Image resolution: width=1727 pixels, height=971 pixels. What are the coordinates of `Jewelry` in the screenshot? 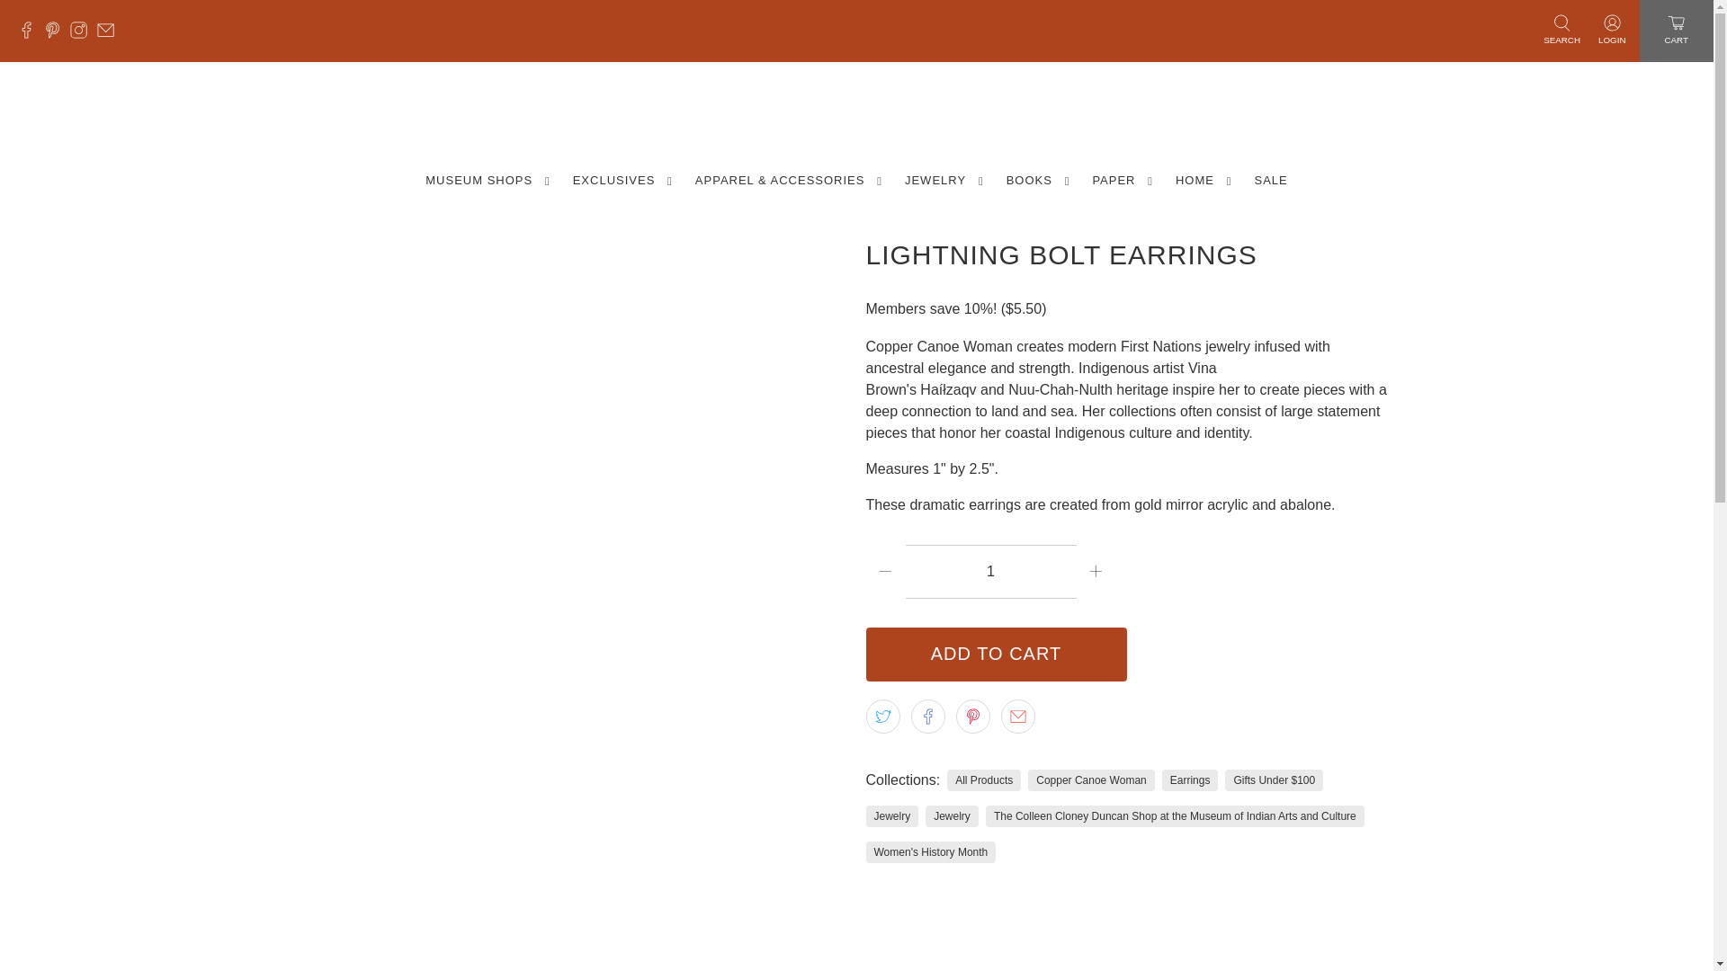 It's located at (892, 815).